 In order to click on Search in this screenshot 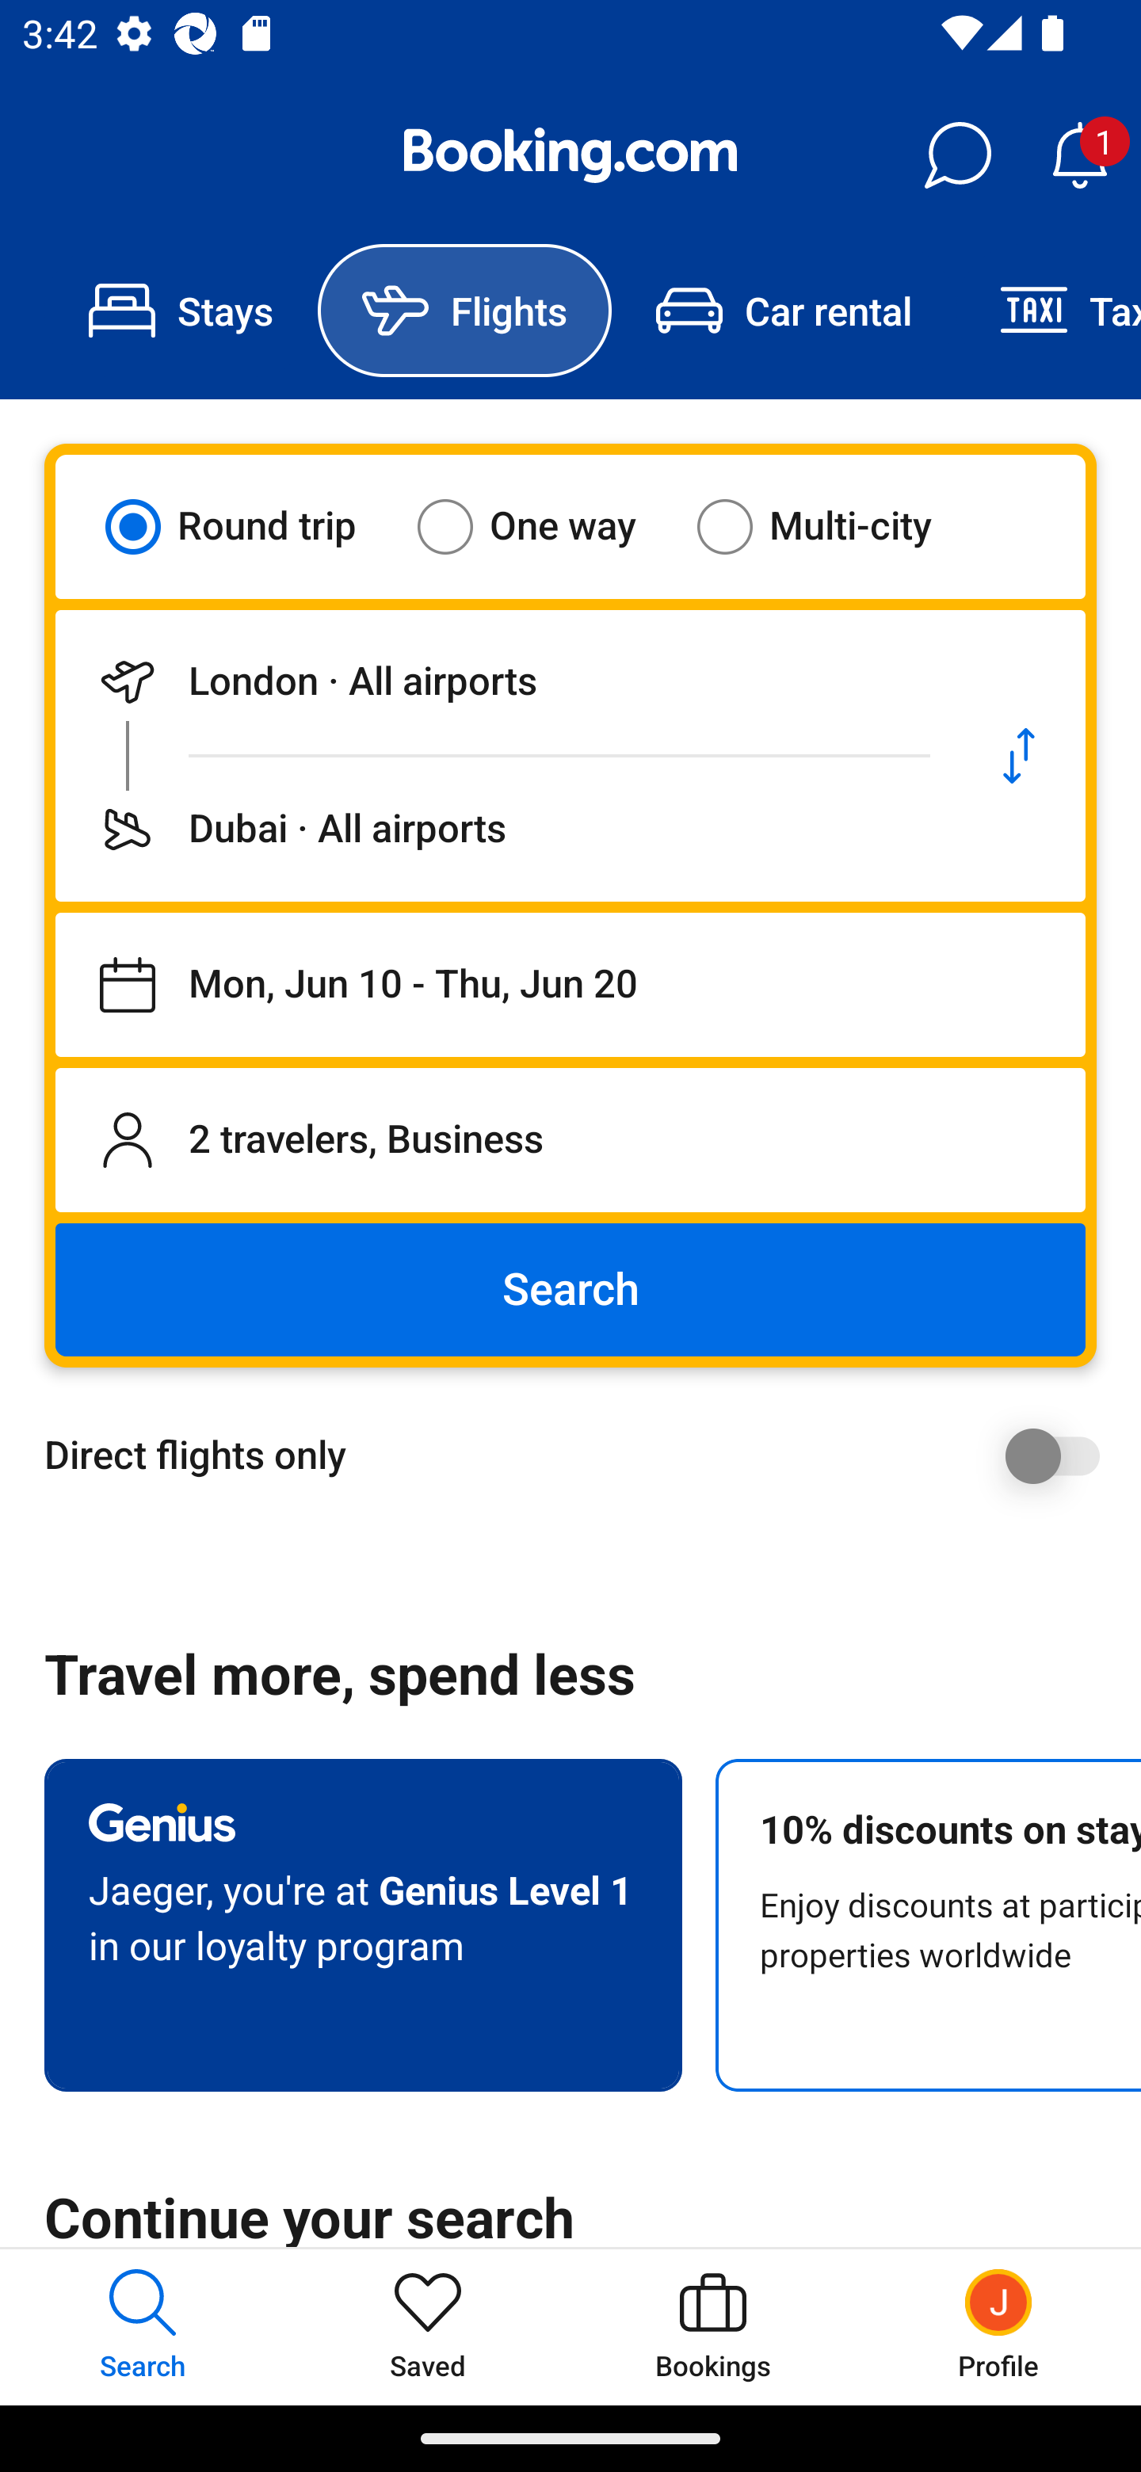, I will do `click(570, 1290)`.